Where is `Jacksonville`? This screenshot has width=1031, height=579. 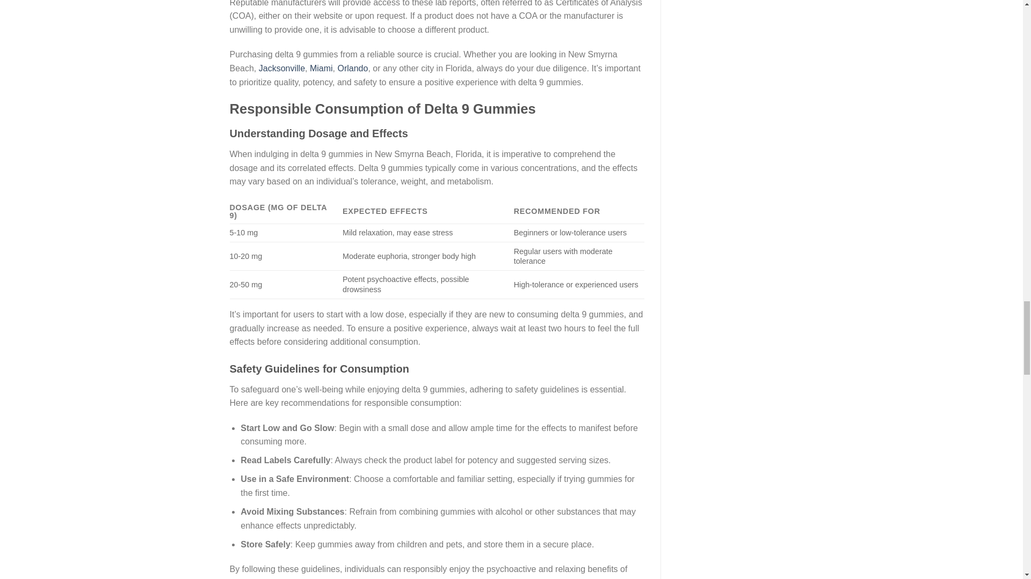
Jacksonville is located at coordinates (281, 68).